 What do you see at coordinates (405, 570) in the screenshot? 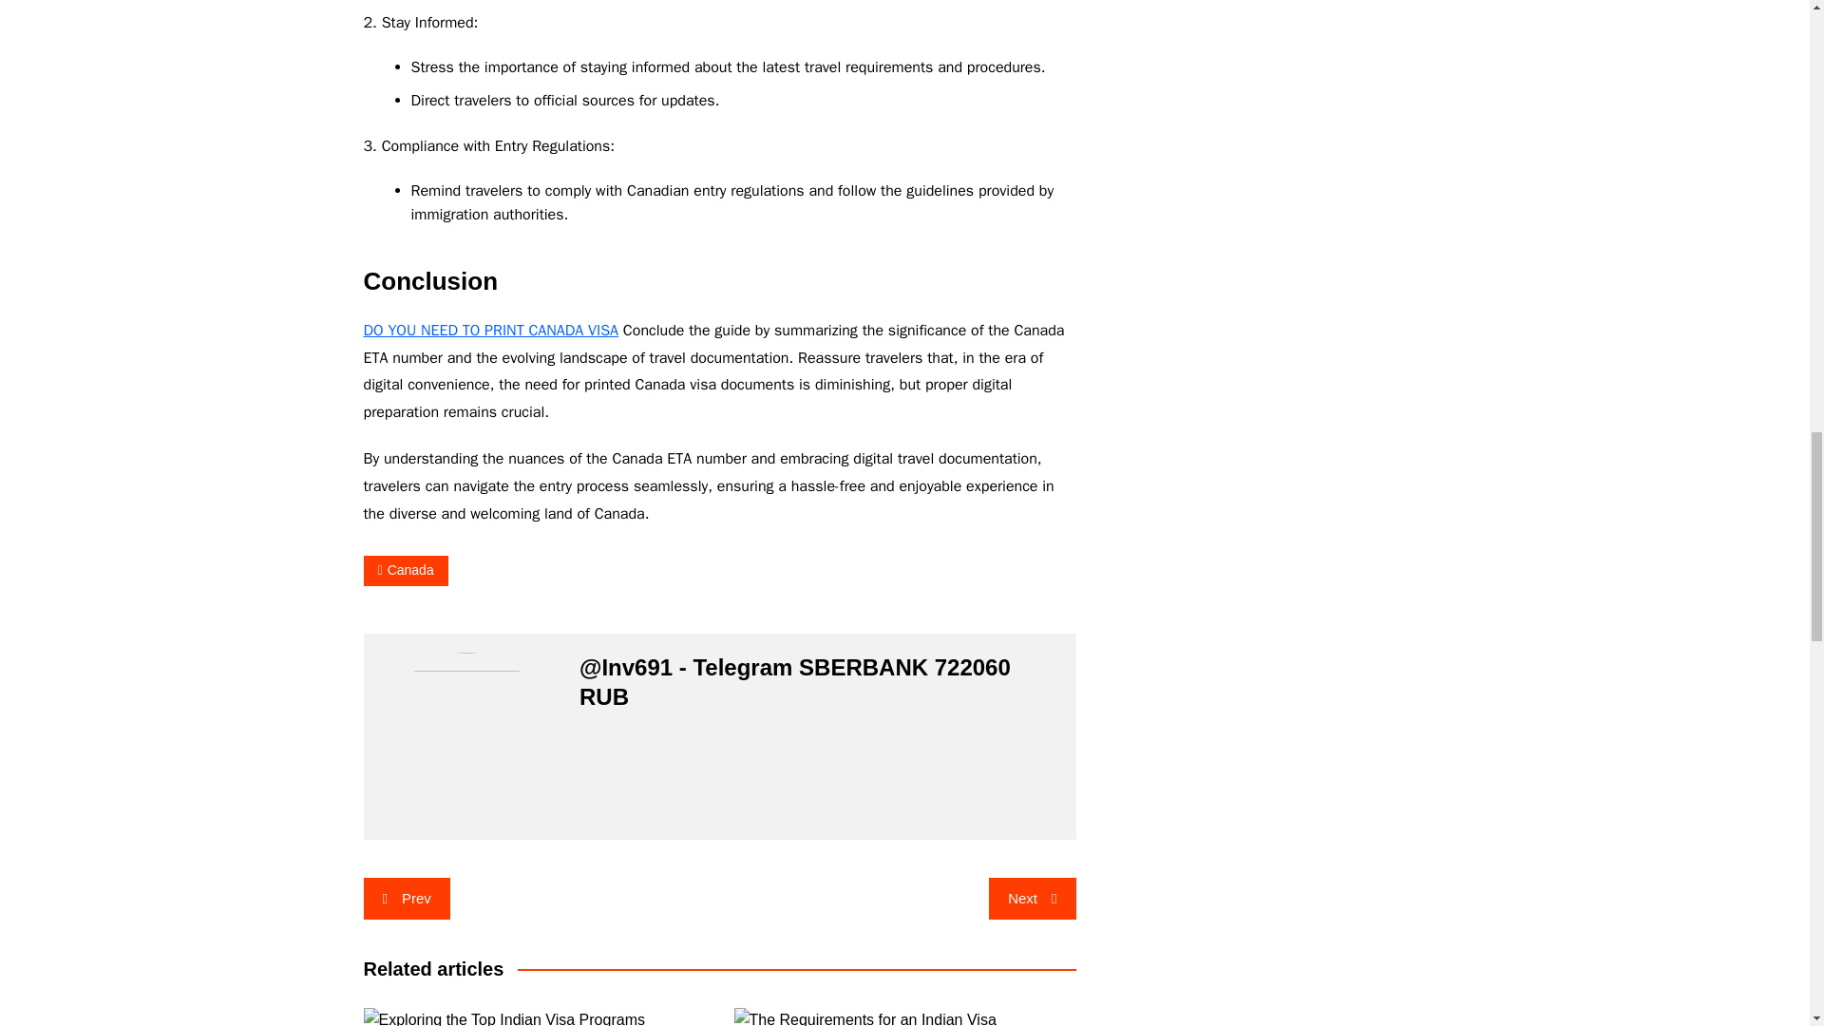
I see `Canada` at bounding box center [405, 570].